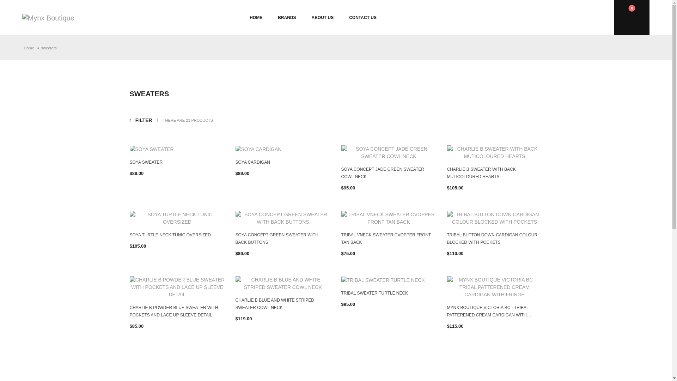 The image size is (677, 381). What do you see at coordinates (322, 18) in the screenshot?
I see `ABOUT US` at bounding box center [322, 18].